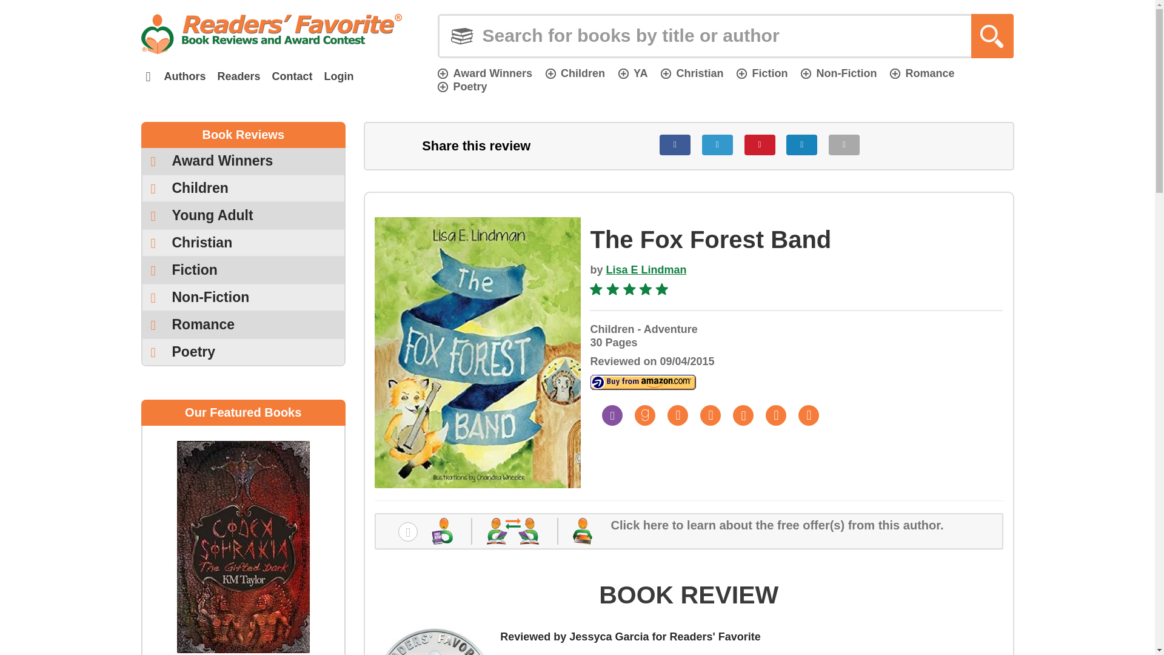  I want to click on Authors, so click(184, 76).